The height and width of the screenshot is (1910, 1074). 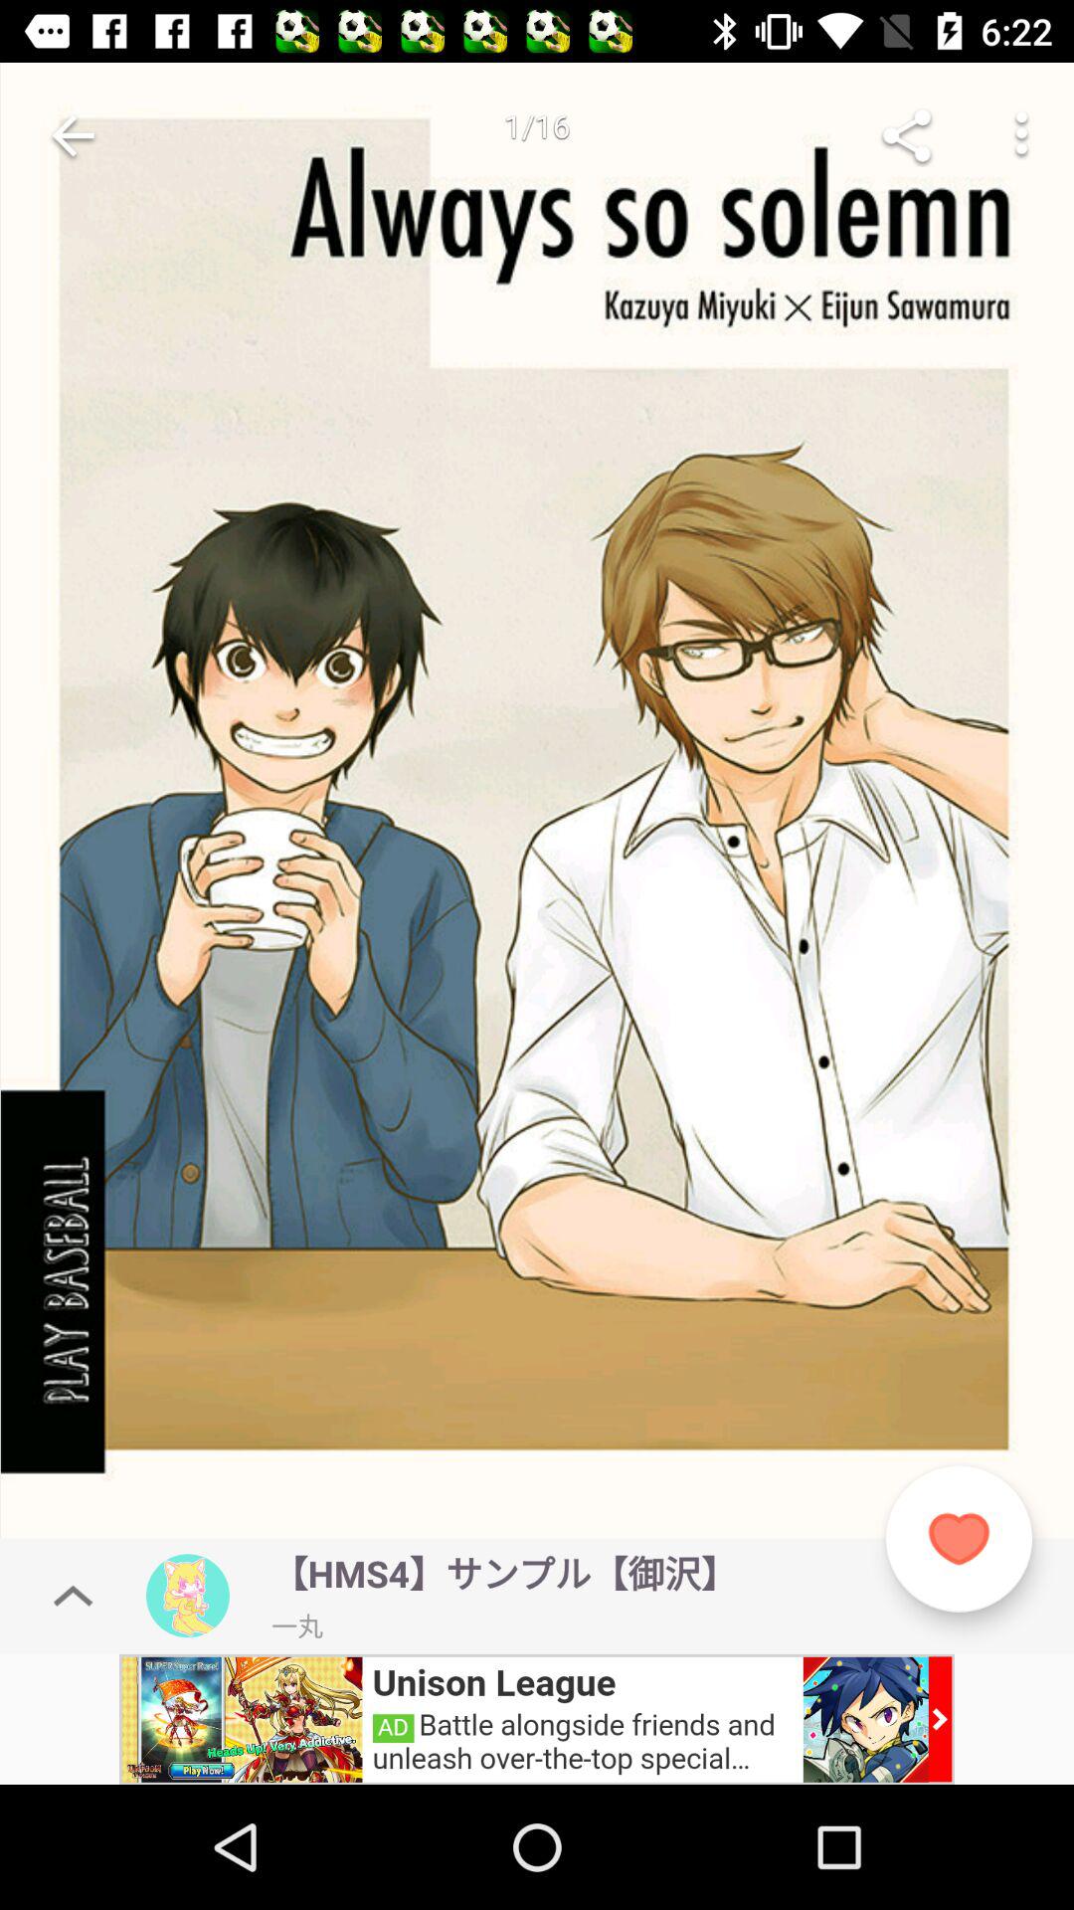 I want to click on go share image or video, so click(x=907, y=135).